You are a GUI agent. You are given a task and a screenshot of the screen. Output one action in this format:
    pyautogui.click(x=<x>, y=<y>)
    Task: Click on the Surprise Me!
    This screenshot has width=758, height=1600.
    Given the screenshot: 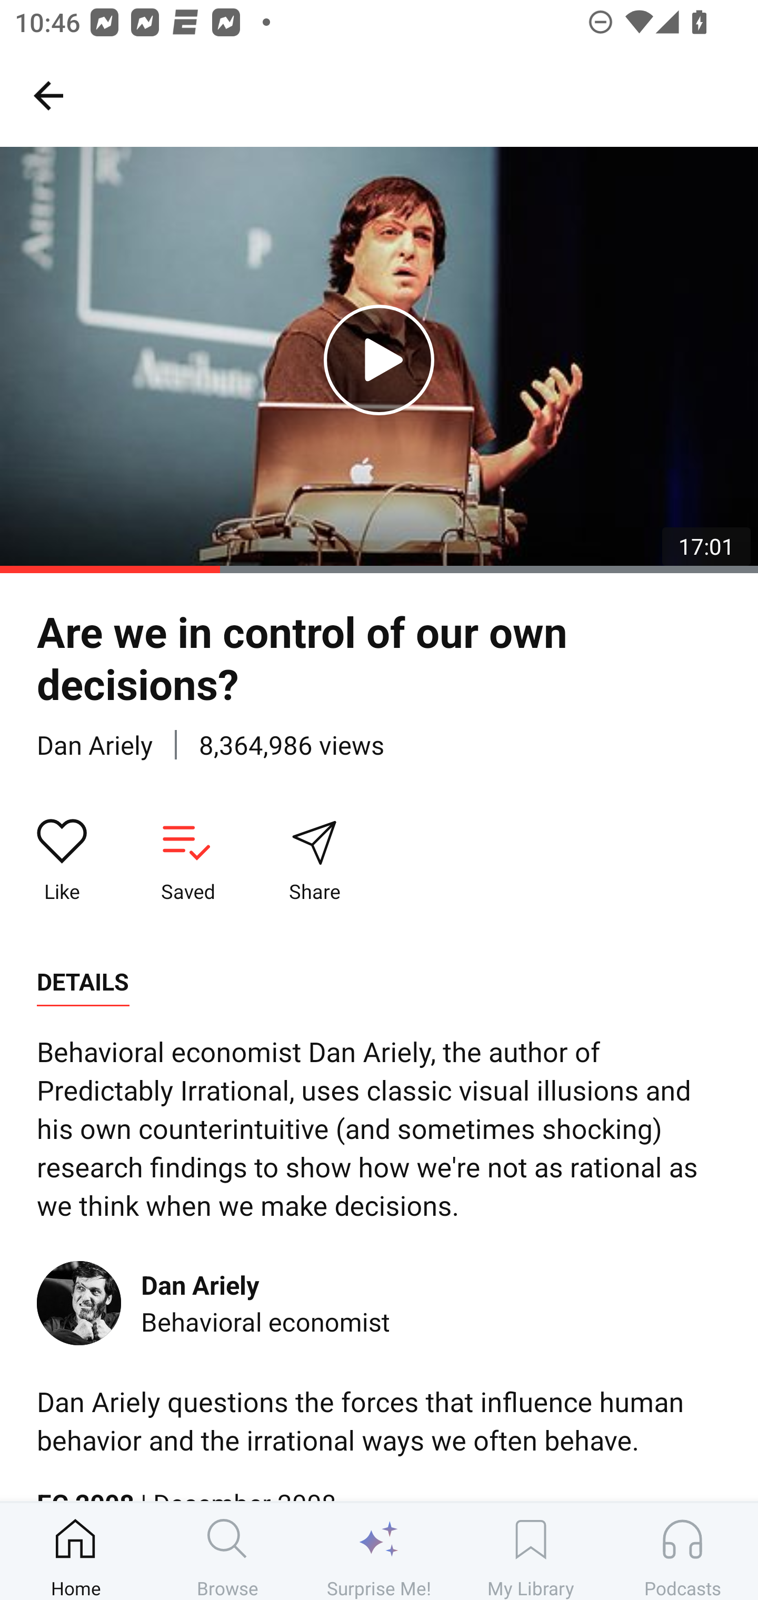 What is the action you would take?
    pyautogui.click(x=379, y=1551)
    